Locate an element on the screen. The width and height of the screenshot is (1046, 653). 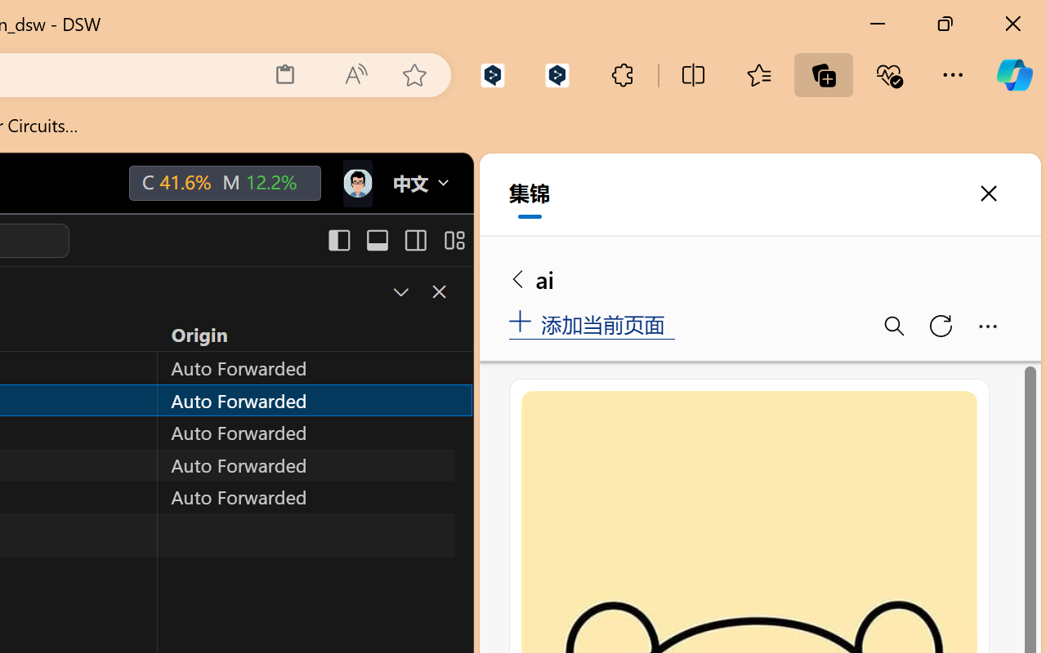
icon is located at coordinates (356, 183).